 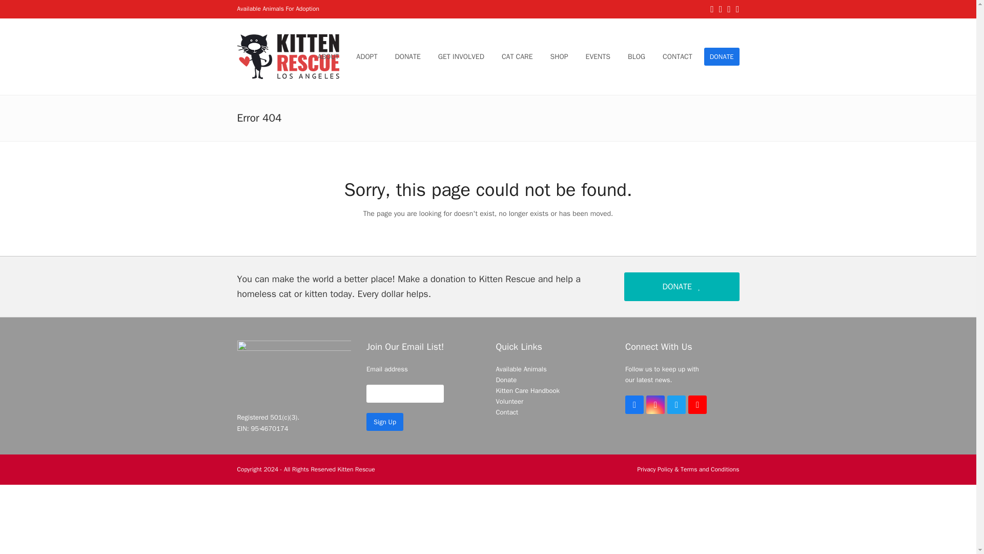 I want to click on Facebook, so click(x=634, y=404).